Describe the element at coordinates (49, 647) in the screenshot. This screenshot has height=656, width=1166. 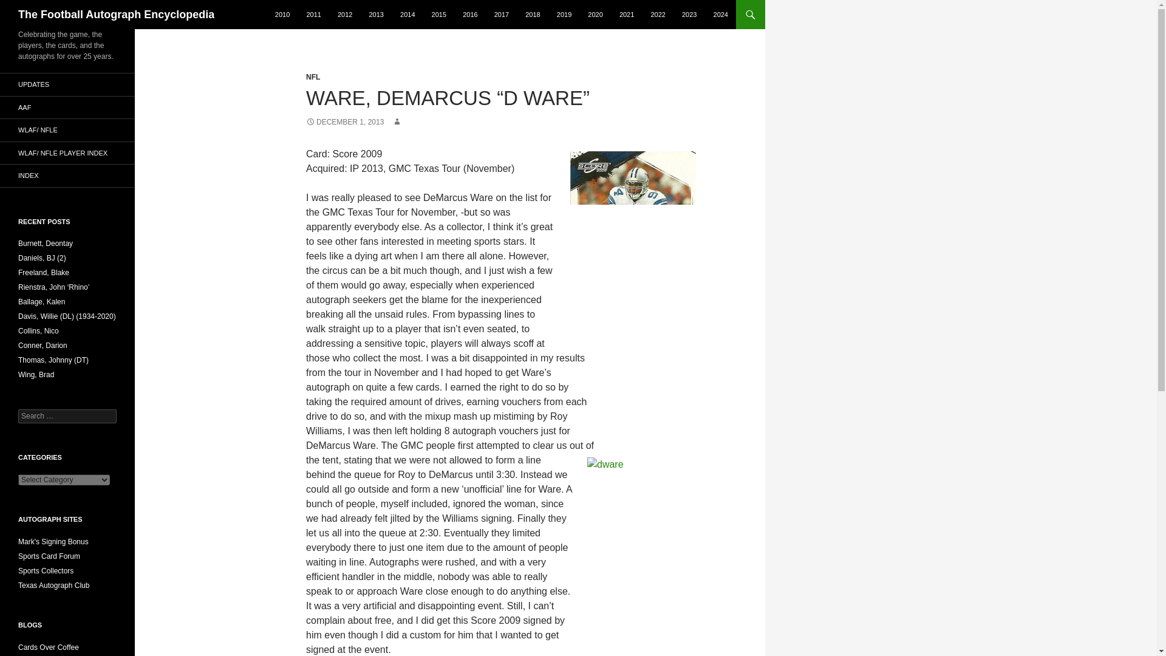
I see `A daily blog about the world of trading cards` at that location.